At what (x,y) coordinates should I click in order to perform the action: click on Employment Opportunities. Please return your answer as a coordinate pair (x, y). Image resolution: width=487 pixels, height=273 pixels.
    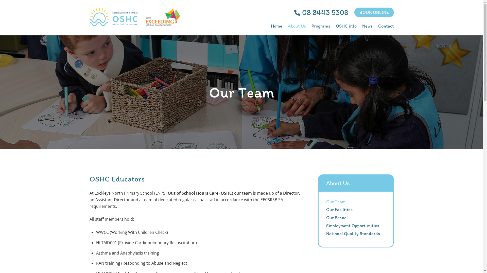
    Looking at the image, I should click on (353, 226).